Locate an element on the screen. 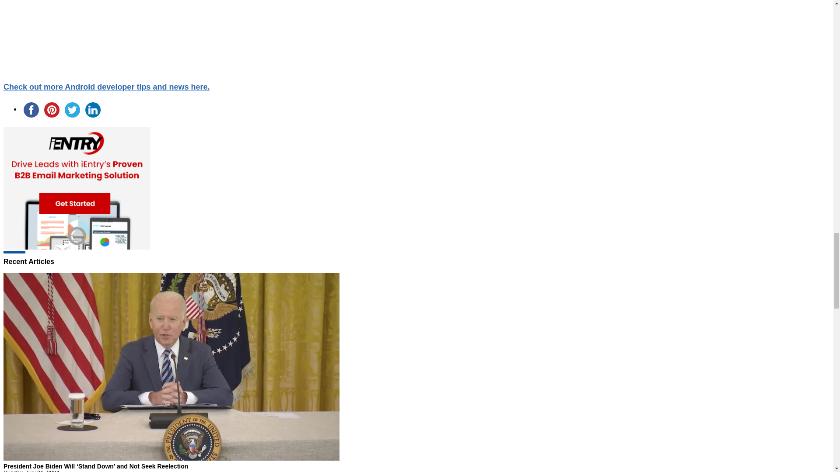  twitter is located at coordinates (72, 110).